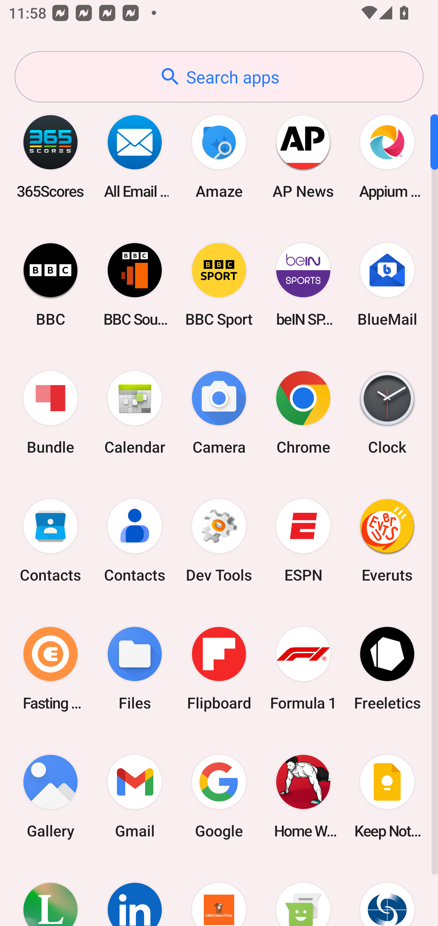 This screenshot has width=438, height=926. I want to click on Fasting Coach, so click(50, 668).